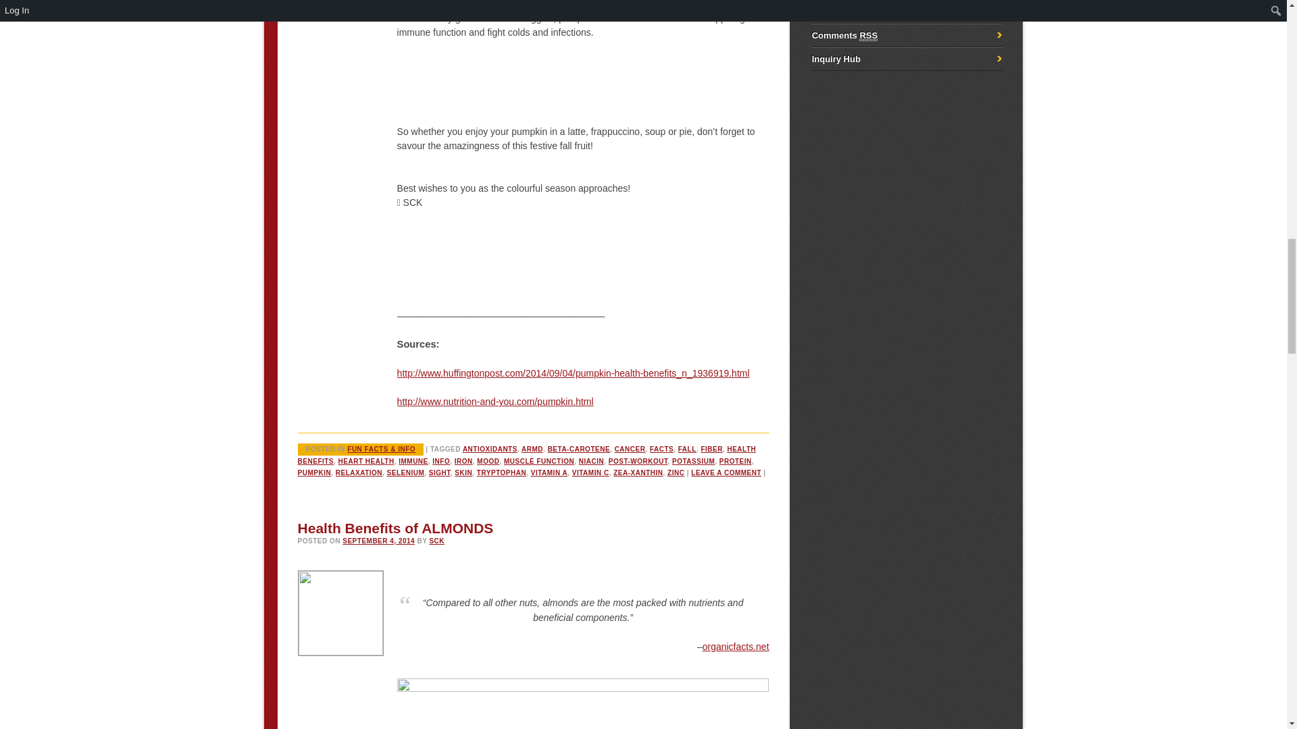  What do you see at coordinates (578, 448) in the screenshot?
I see `BETA-CAROTENE` at bounding box center [578, 448].